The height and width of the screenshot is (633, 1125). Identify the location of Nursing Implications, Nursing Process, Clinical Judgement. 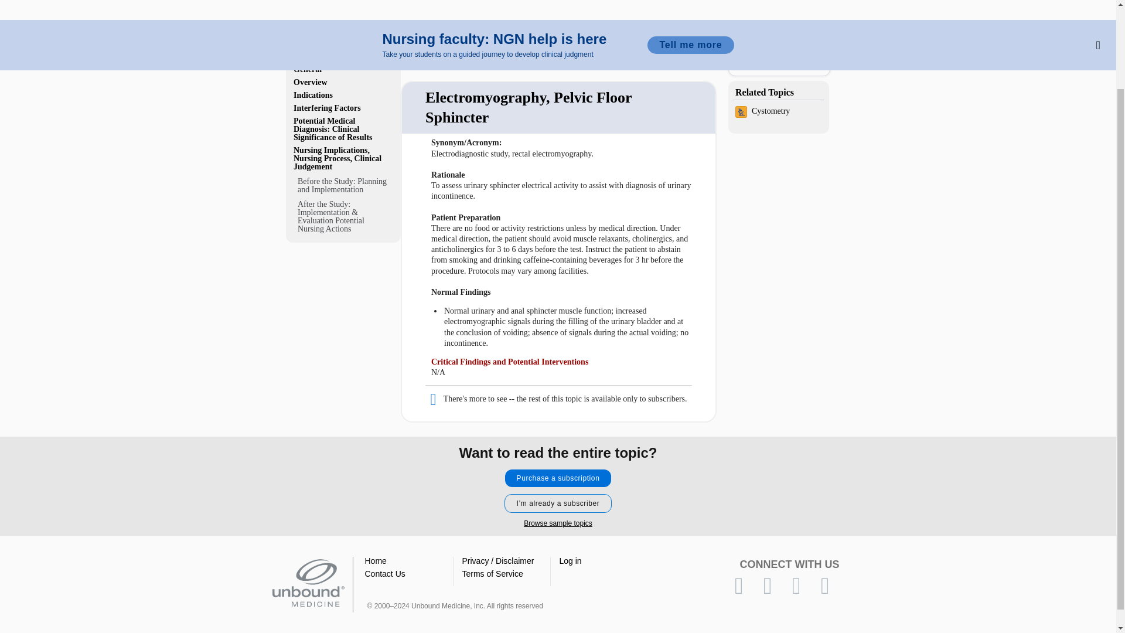
(343, 158).